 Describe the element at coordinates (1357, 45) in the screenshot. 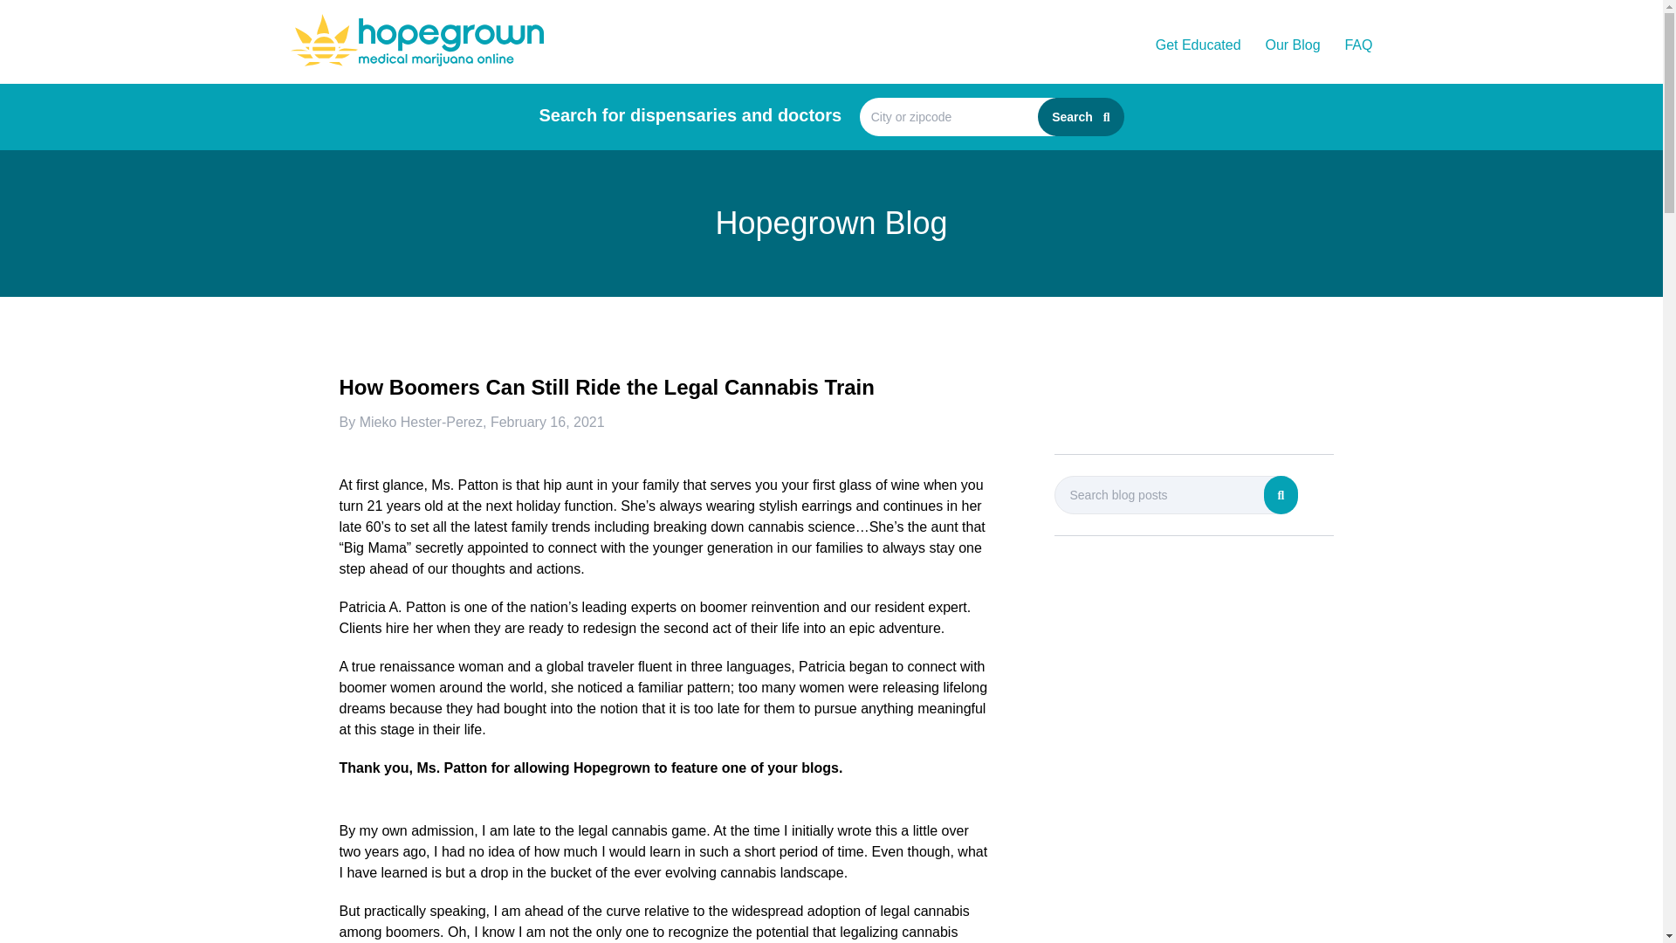

I see `FAQ` at that location.